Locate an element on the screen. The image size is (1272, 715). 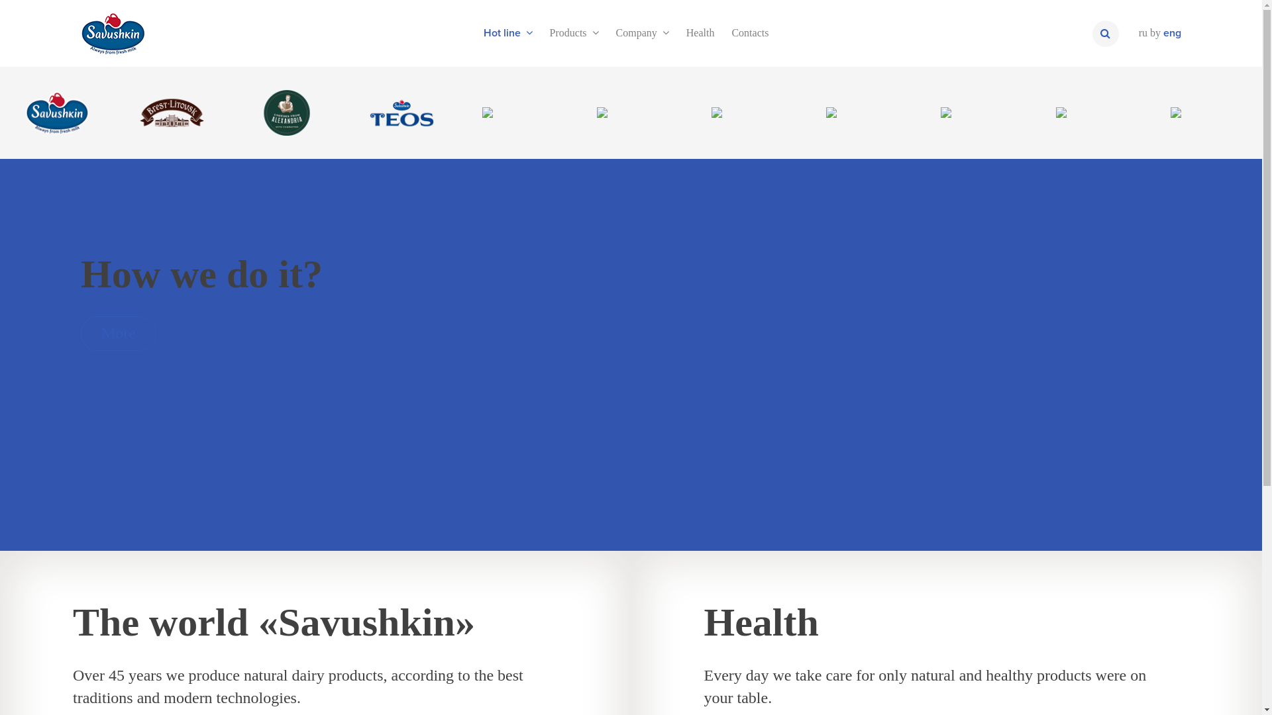
Brest-Litovsk is located at coordinates (172, 113).